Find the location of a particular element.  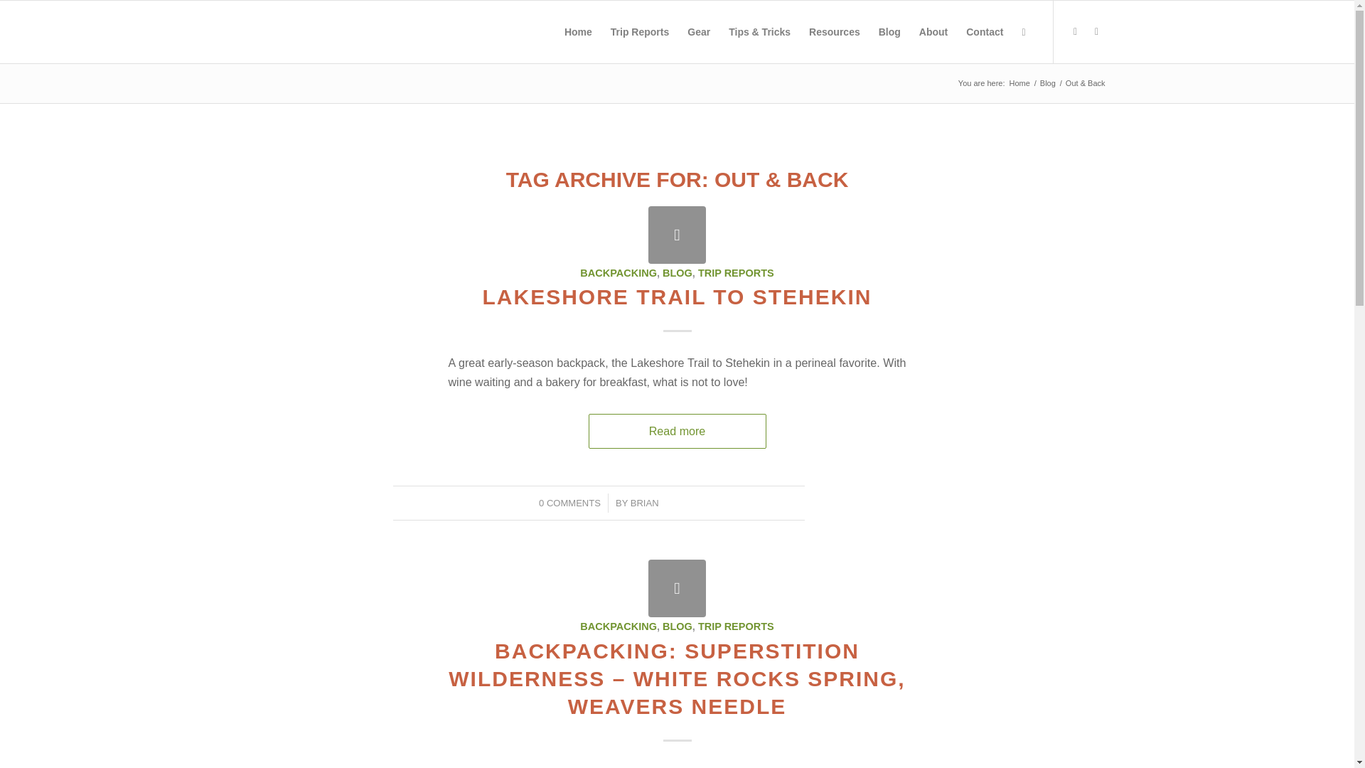

BLOG is located at coordinates (677, 273).